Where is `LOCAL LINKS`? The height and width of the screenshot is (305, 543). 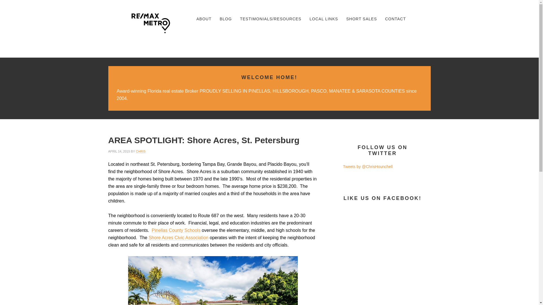 LOCAL LINKS is located at coordinates (324, 19).